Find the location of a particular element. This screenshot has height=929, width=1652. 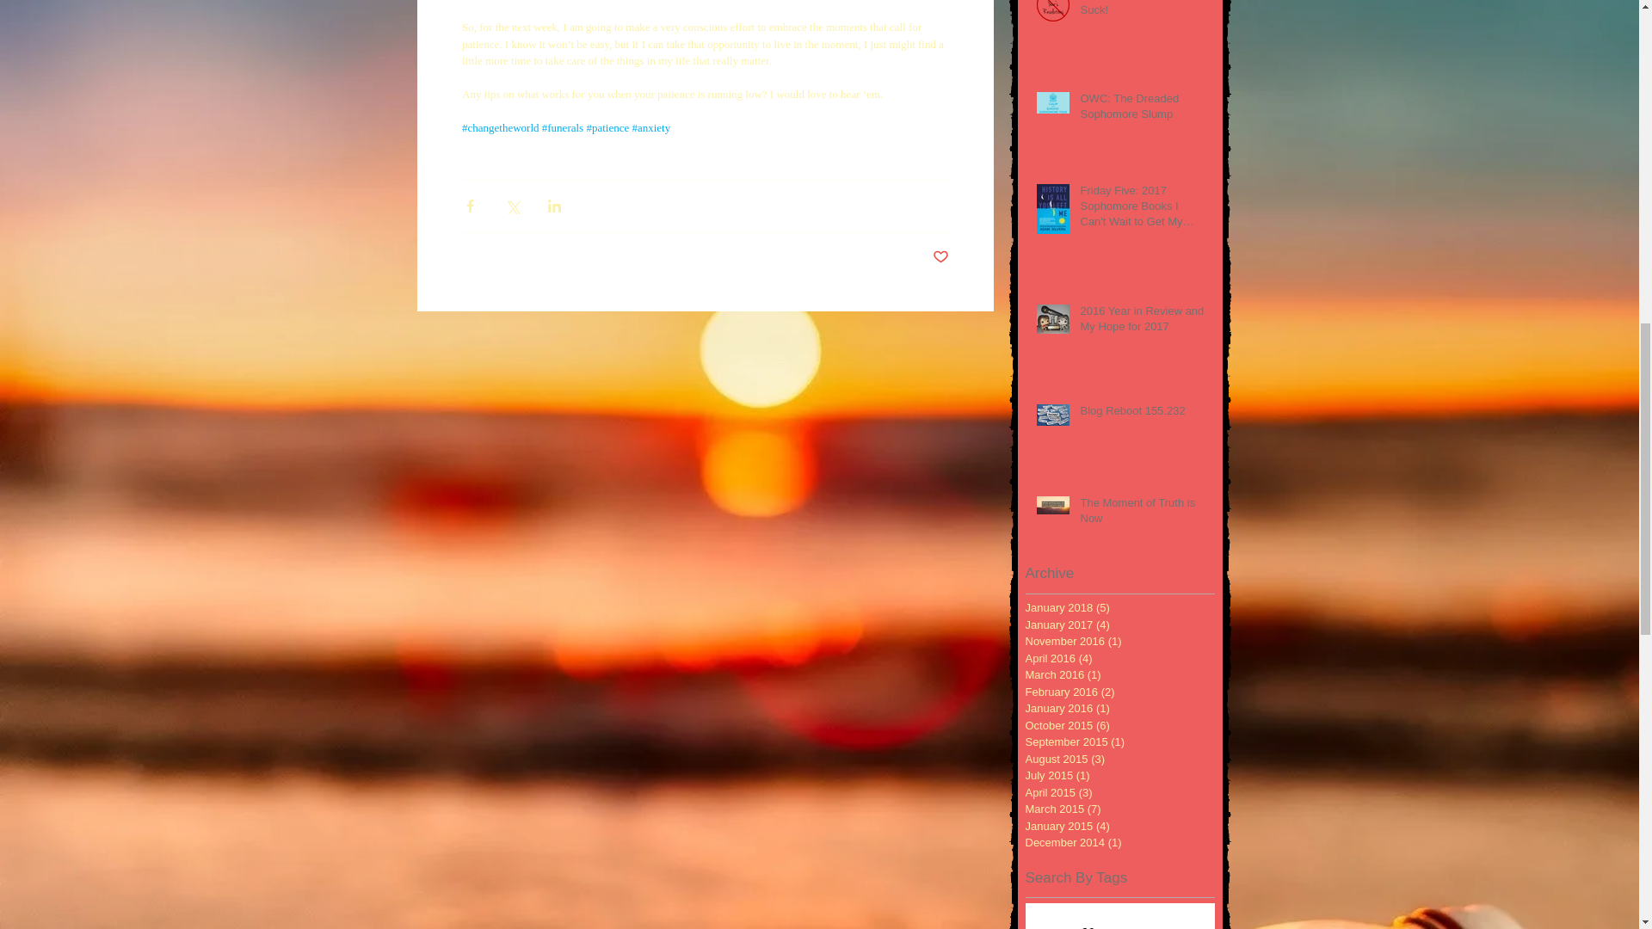

The Moment of Truth is Now is located at coordinates (1142, 514).